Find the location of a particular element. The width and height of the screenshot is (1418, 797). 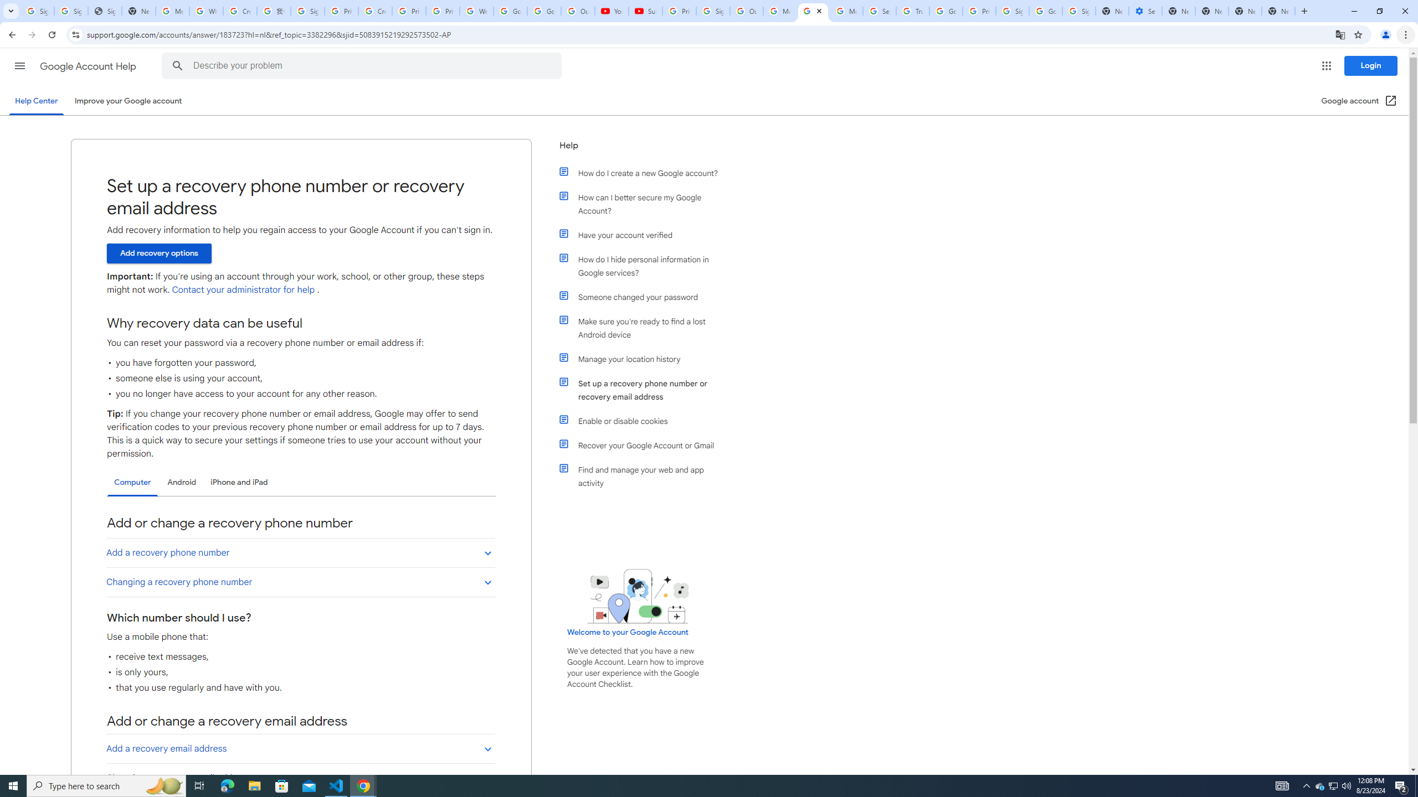

How do I create a new Google account? is located at coordinates (644, 173).